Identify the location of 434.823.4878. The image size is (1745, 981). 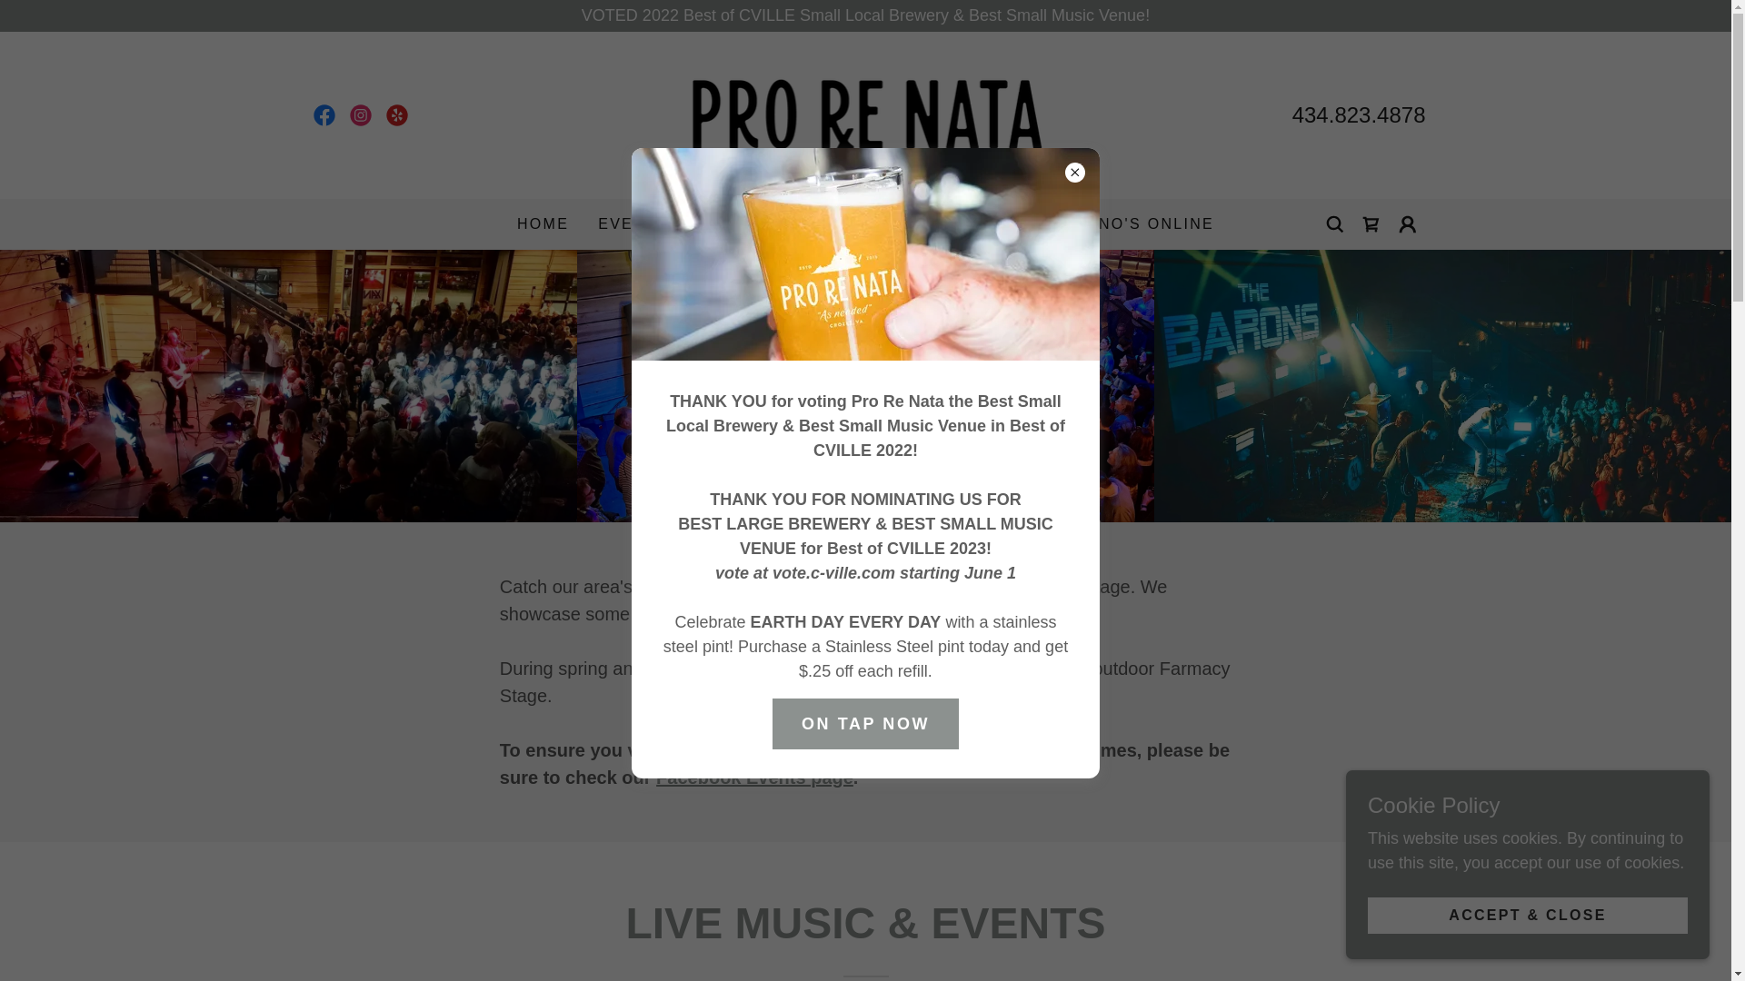
(1359, 114).